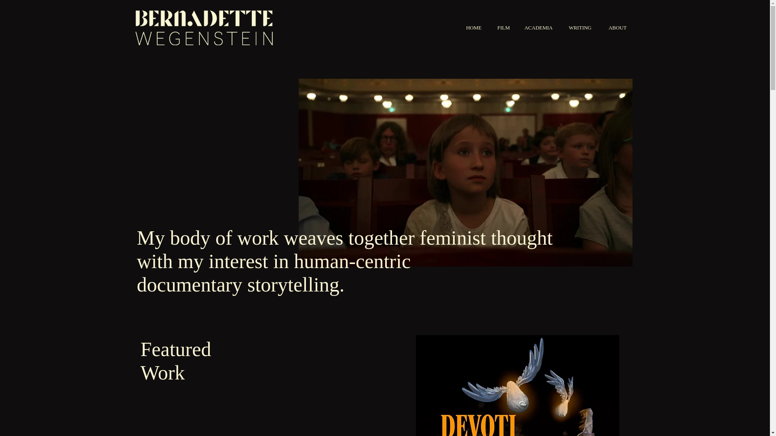 The image size is (776, 436). What do you see at coordinates (501, 27) in the screenshot?
I see `FILM` at bounding box center [501, 27].